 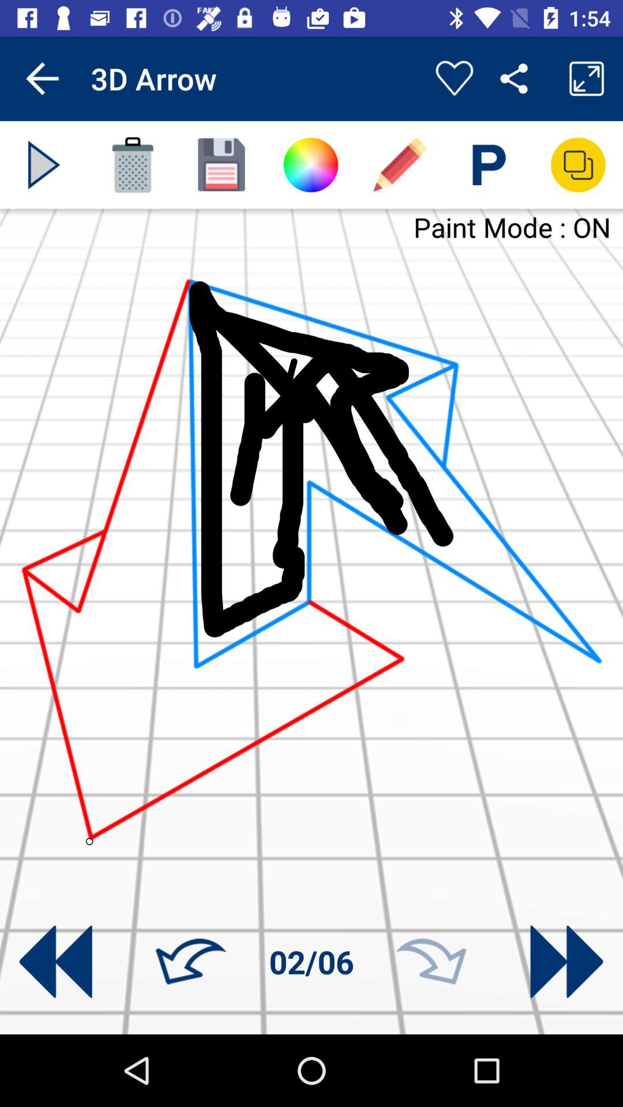 What do you see at coordinates (191, 962) in the screenshot?
I see `turn left` at bounding box center [191, 962].